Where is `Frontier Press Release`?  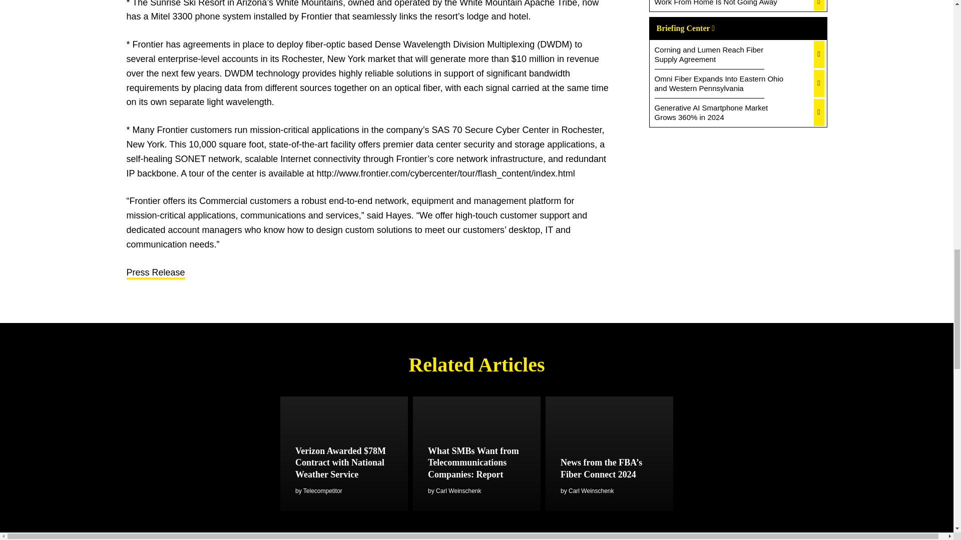 Frontier Press Release is located at coordinates (155, 273).